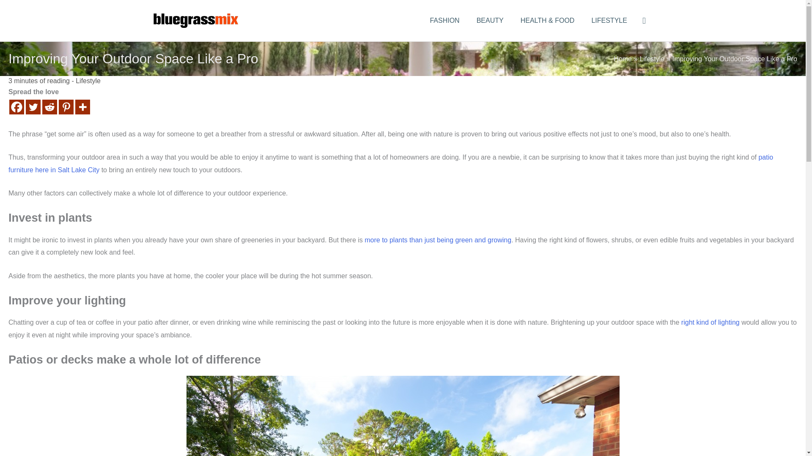  Describe the element at coordinates (390, 163) in the screenshot. I see `Guild Hall Home Furnishings ` at that location.